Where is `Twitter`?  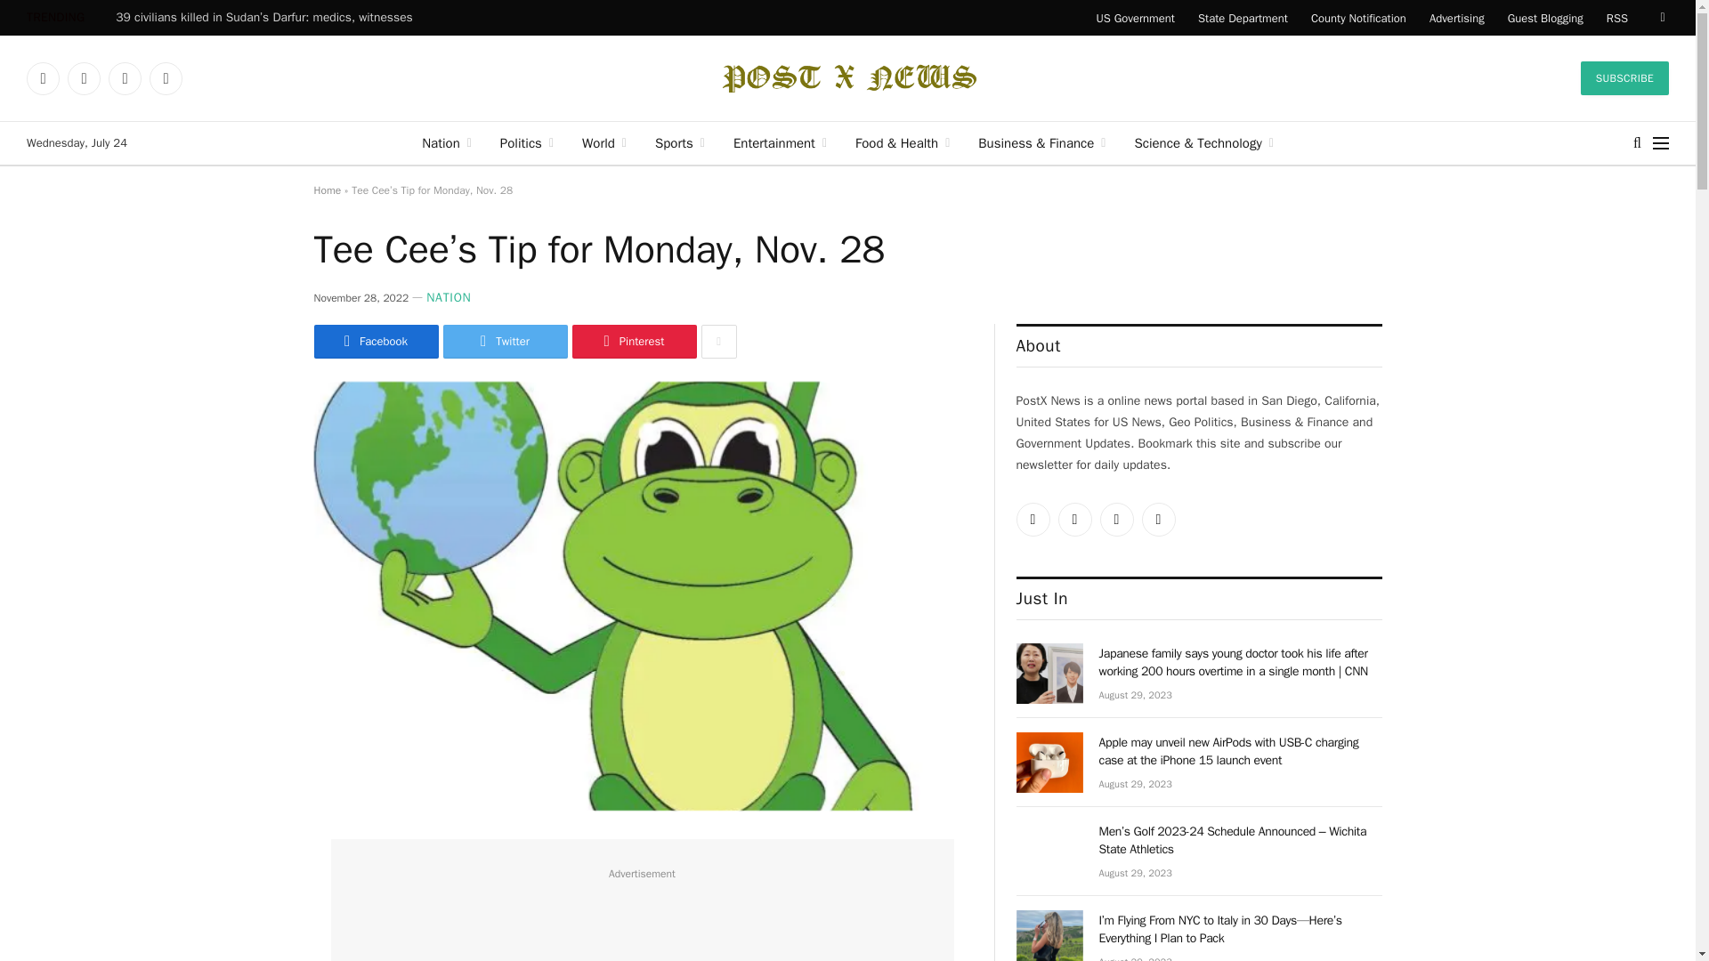 Twitter is located at coordinates (43, 78).